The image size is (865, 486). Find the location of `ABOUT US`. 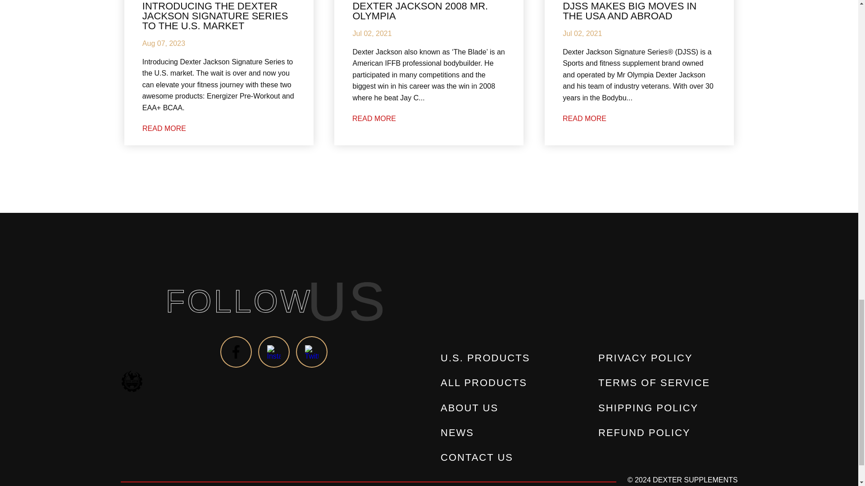

ABOUT US is located at coordinates (469, 408).